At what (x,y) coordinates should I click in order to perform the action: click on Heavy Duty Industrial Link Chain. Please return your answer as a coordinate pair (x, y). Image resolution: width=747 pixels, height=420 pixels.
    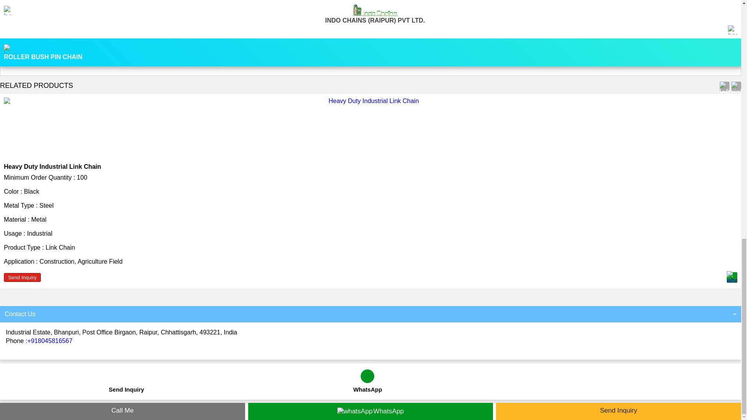
    Looking at the image, I should click on (52, 166).